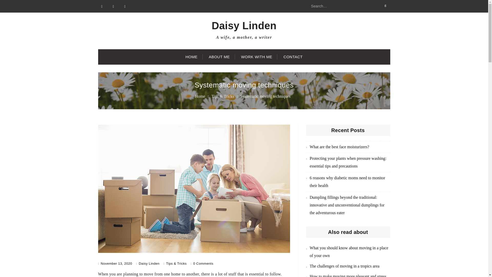  Describe the element at coordinates (244, 26) in the screenshot. I see `Daisy Linden` at that location.